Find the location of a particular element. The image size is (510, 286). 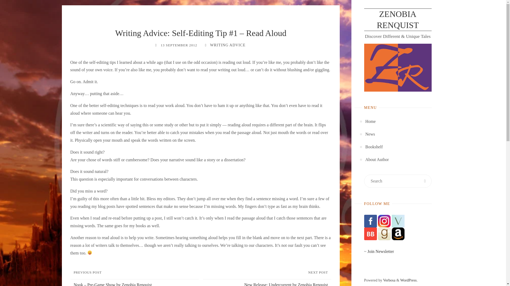

Semantic Personal Publishing Platform is located at coordinates (409, 280).